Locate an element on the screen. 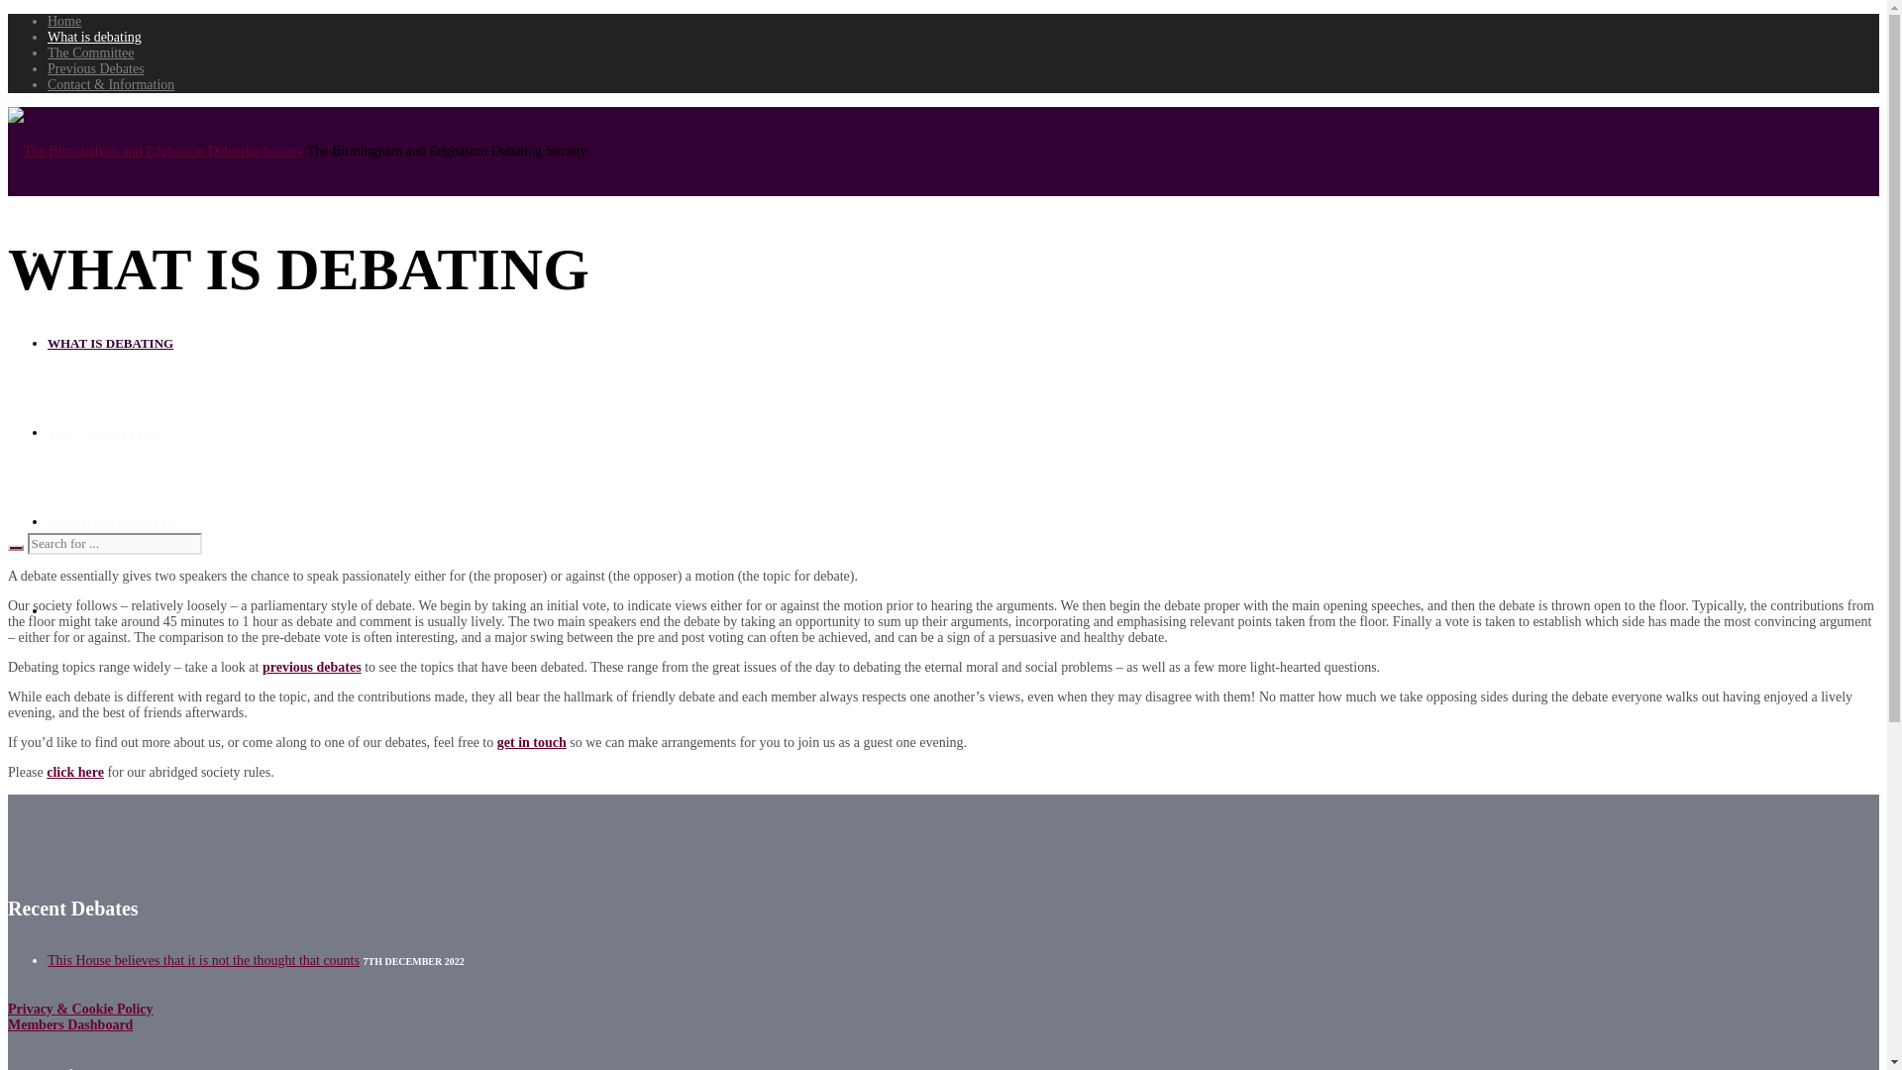 This screenshot has height=1070, width=1902. What is debating is located at coordinates (94, 38).